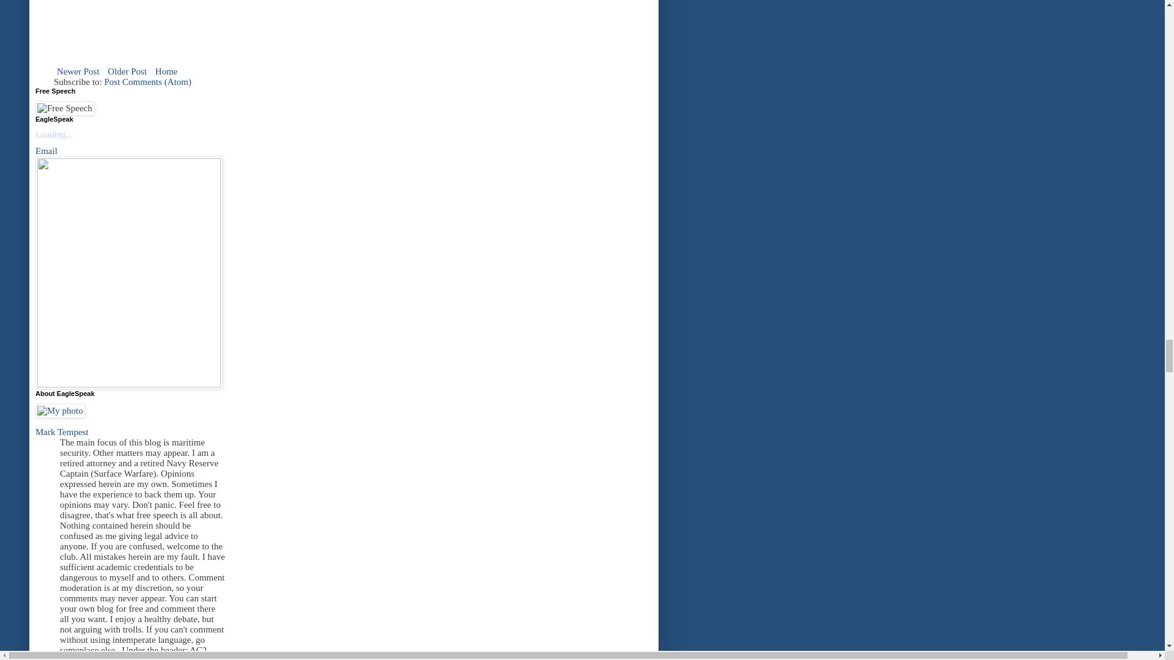 This screenshot has height=660, width=1174. What do you see at coordinates (78, 71) in the screenshot?
I see `Newer Post` at bounding box center [78, 71].